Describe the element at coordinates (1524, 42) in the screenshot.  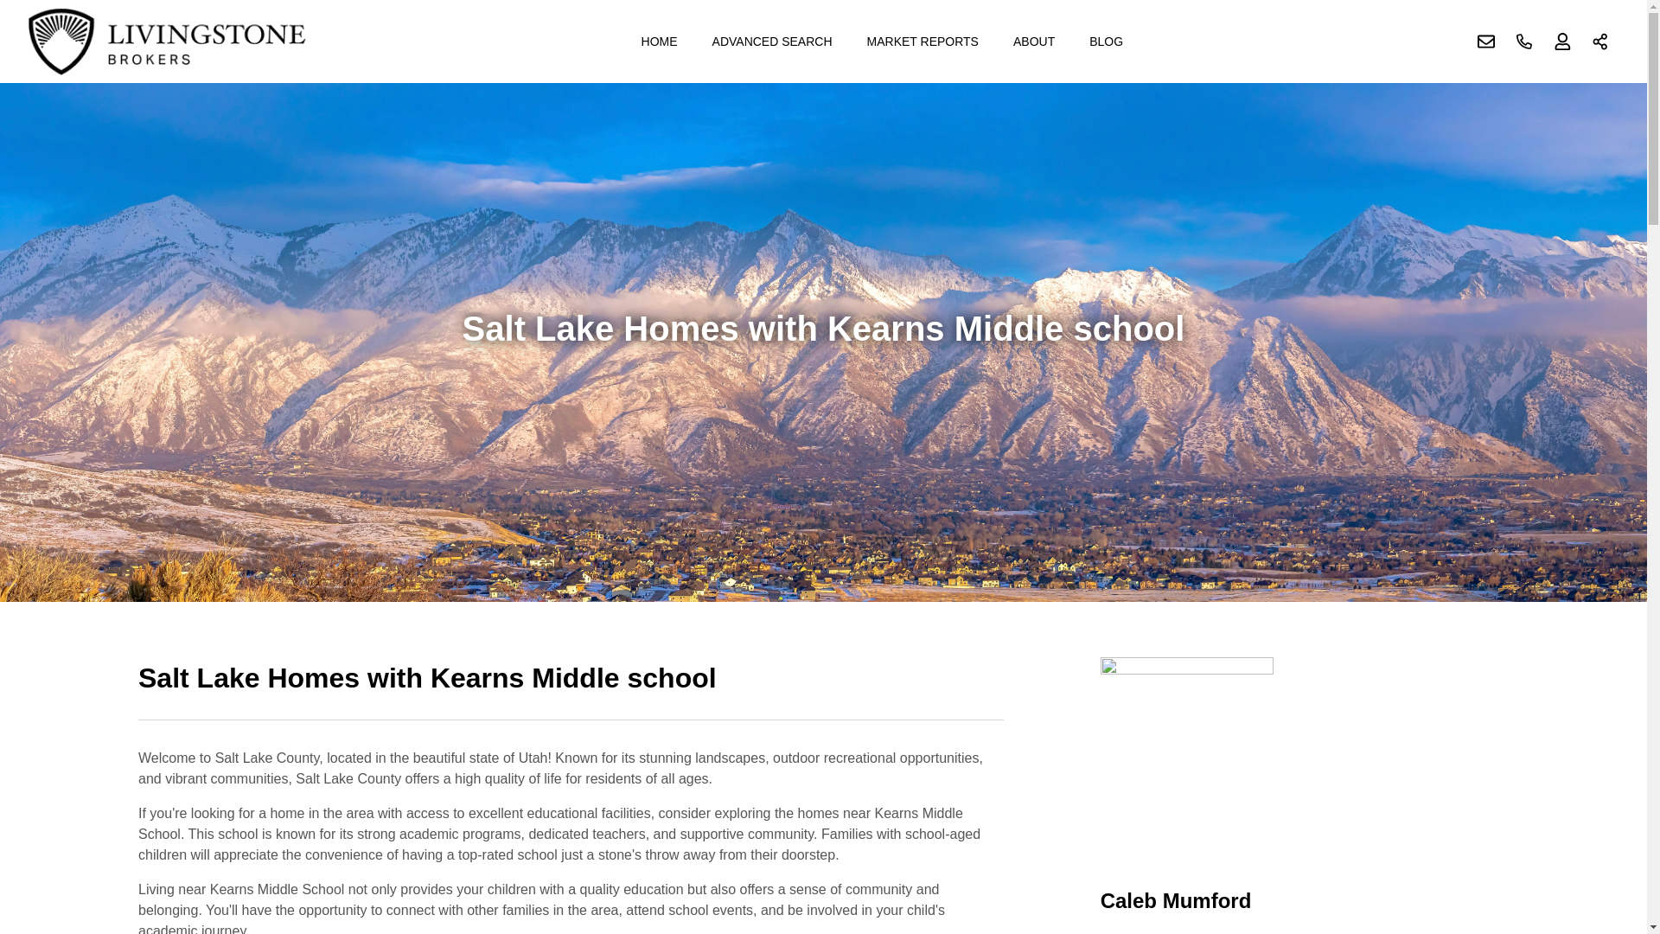
I see `Phone number` at that location.